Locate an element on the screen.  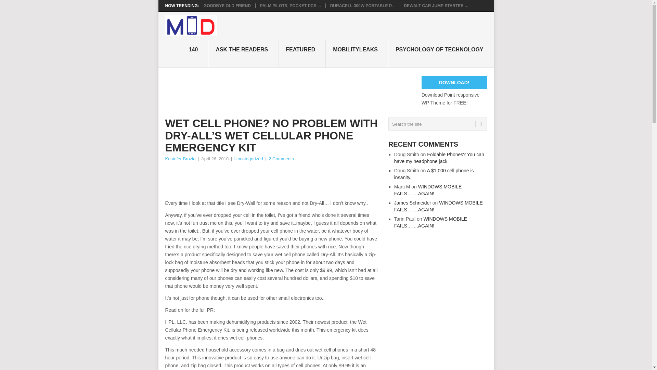
GOODBYE OLD FRIEND is located at coordinates (227, 5).